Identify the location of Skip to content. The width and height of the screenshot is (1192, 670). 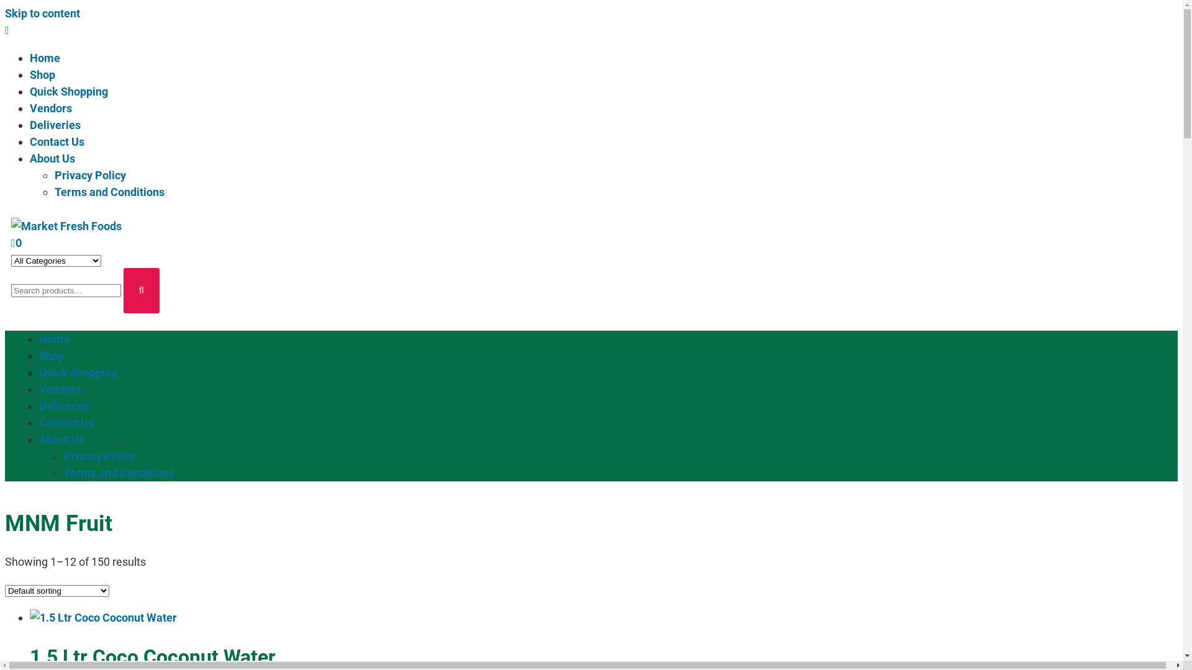
(42, 14).